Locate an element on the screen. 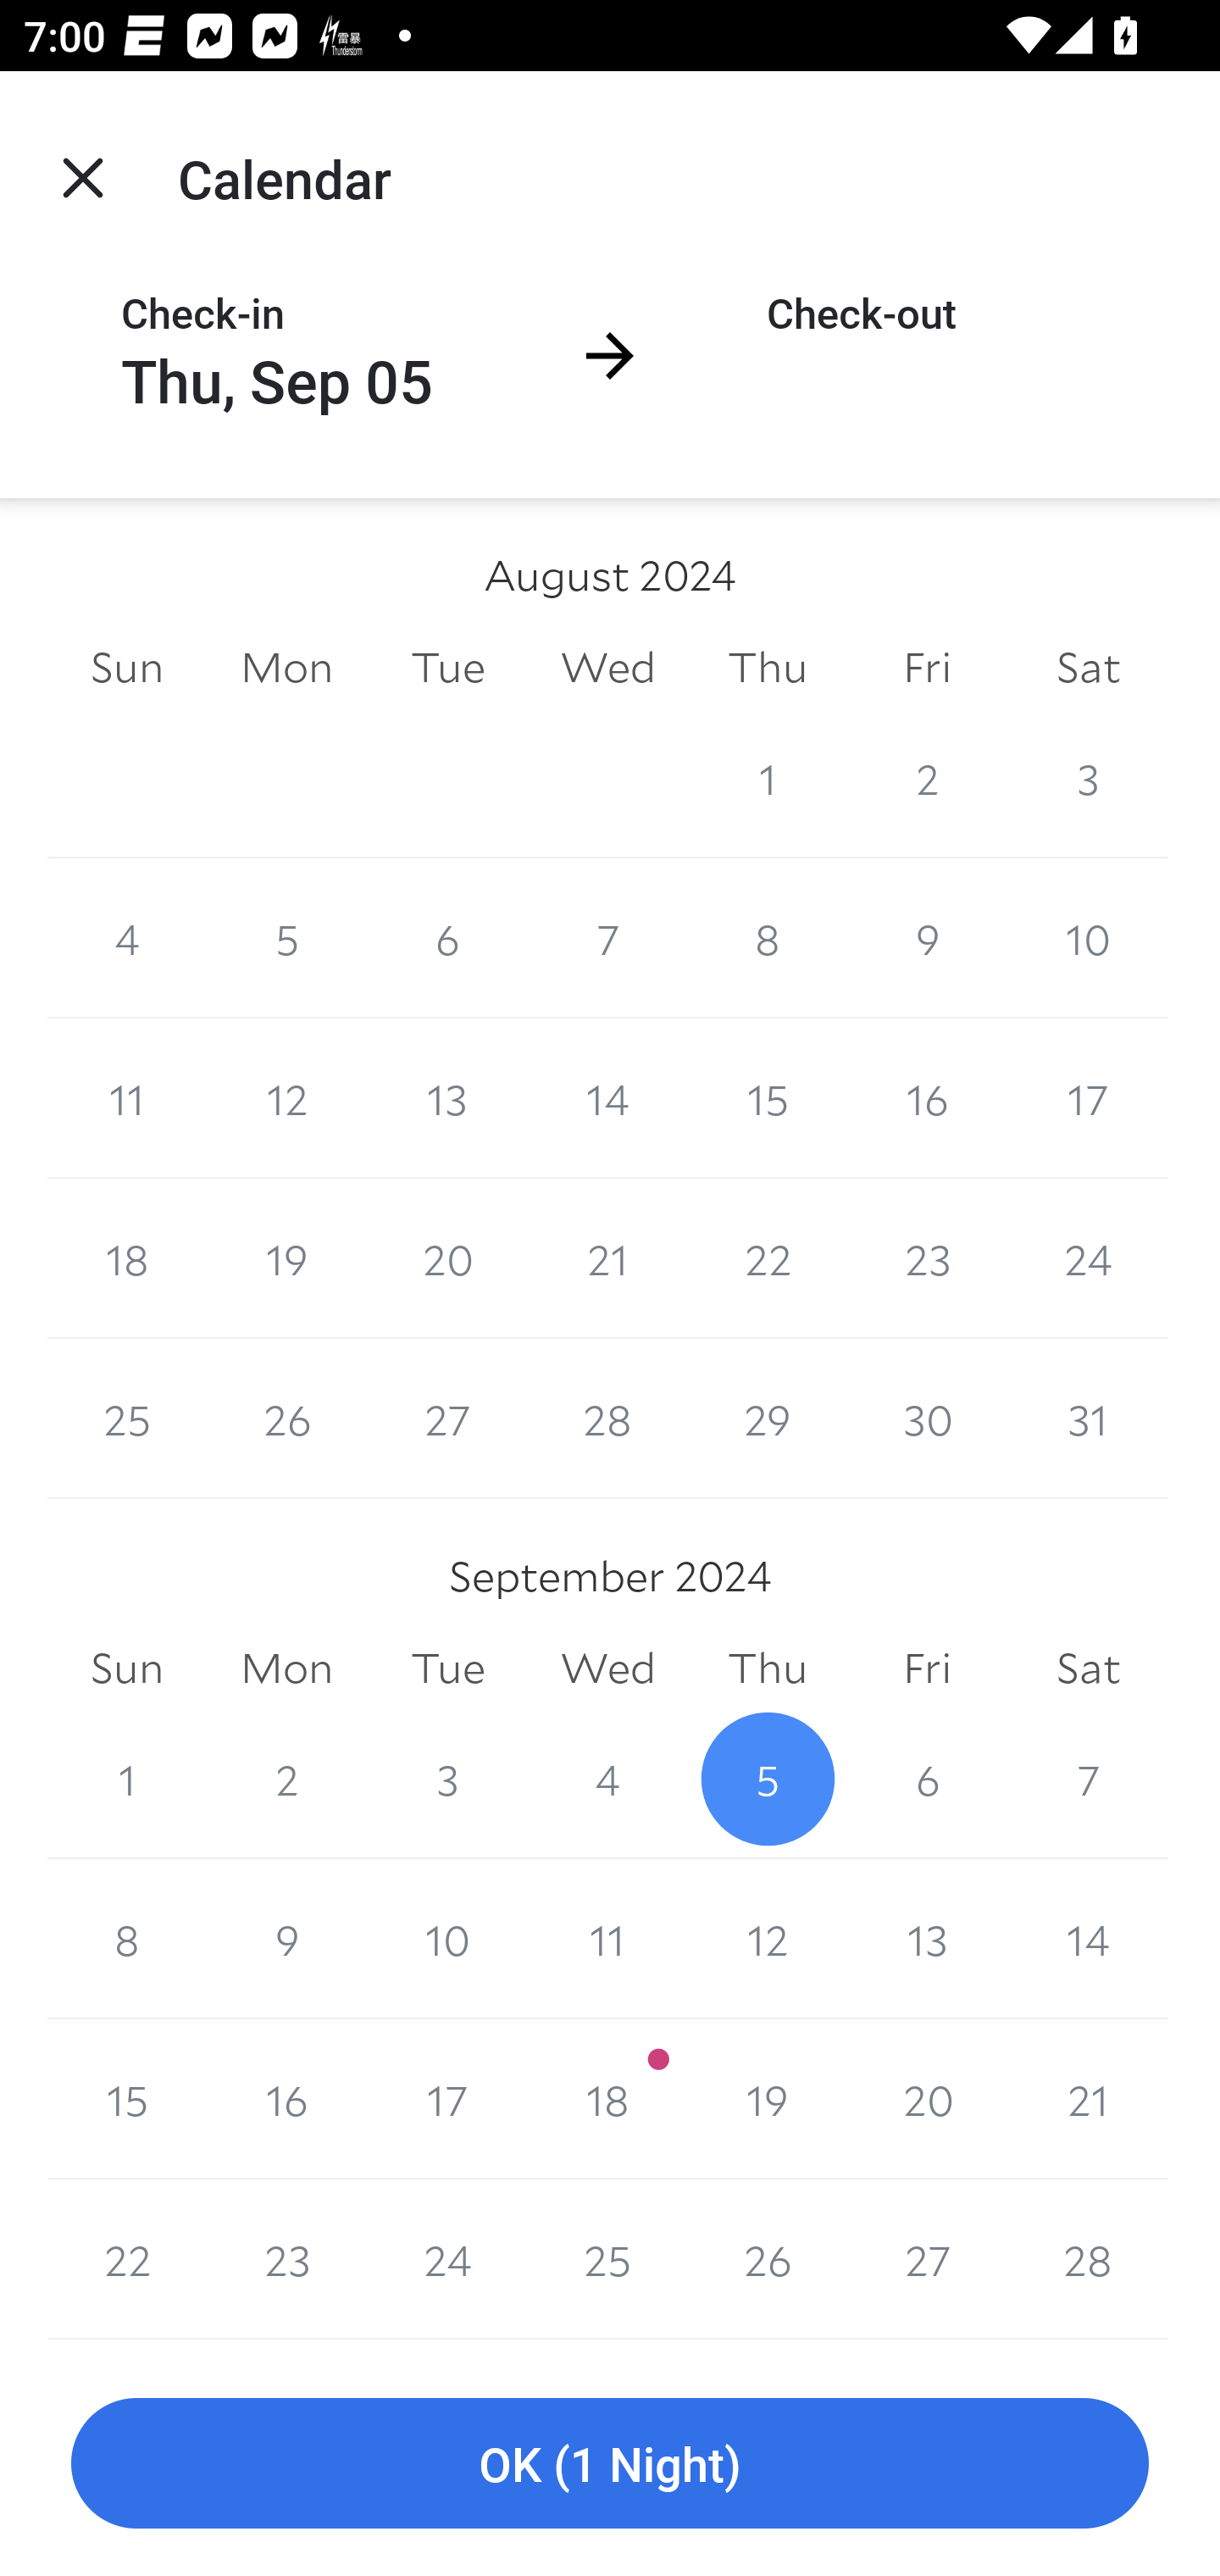 Image resolution: width=1220 pixels, height=2576 pixels. 12 12 August 2024 is located at coordinates (286, 1098).